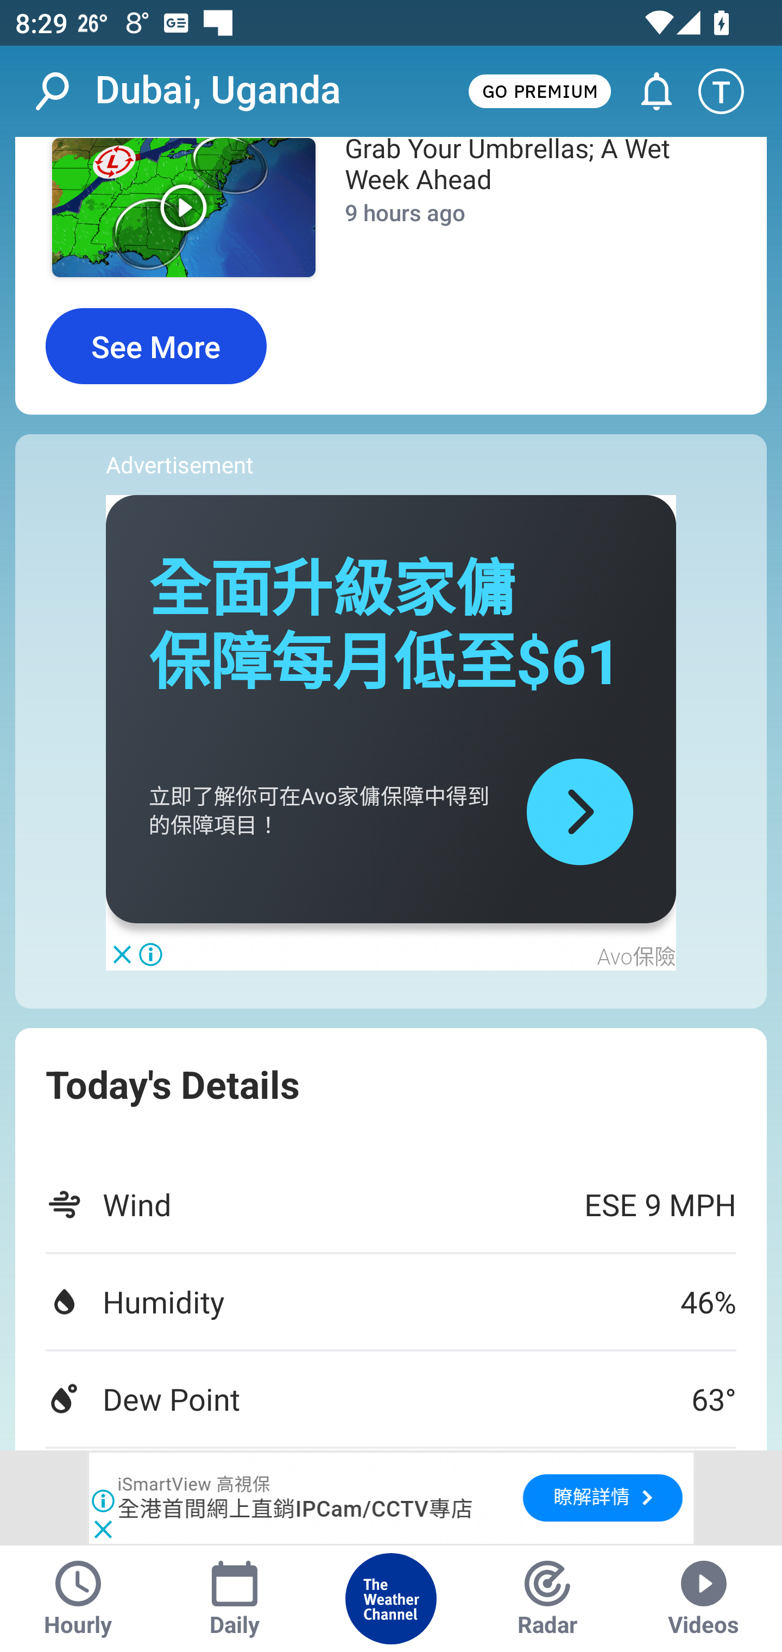 This screenshot has height=1652, width=782. Describe the element at coordinates (156, 347) in the screenshot. I see `See More` at that location.